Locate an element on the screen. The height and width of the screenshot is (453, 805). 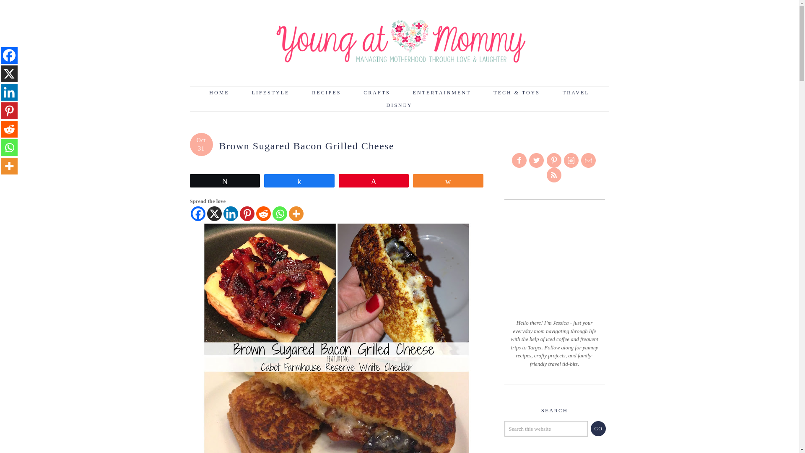
TRAVEL is located at coordinates (576, 93).